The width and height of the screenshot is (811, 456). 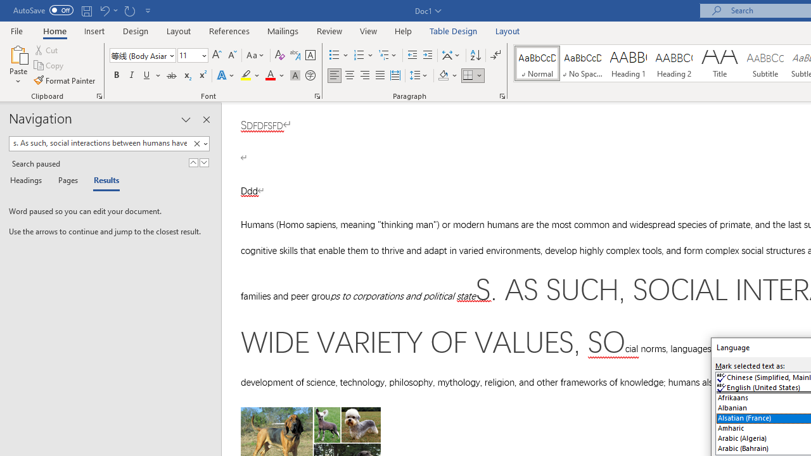 I want to click on Underline, so click(x=152, y=76).